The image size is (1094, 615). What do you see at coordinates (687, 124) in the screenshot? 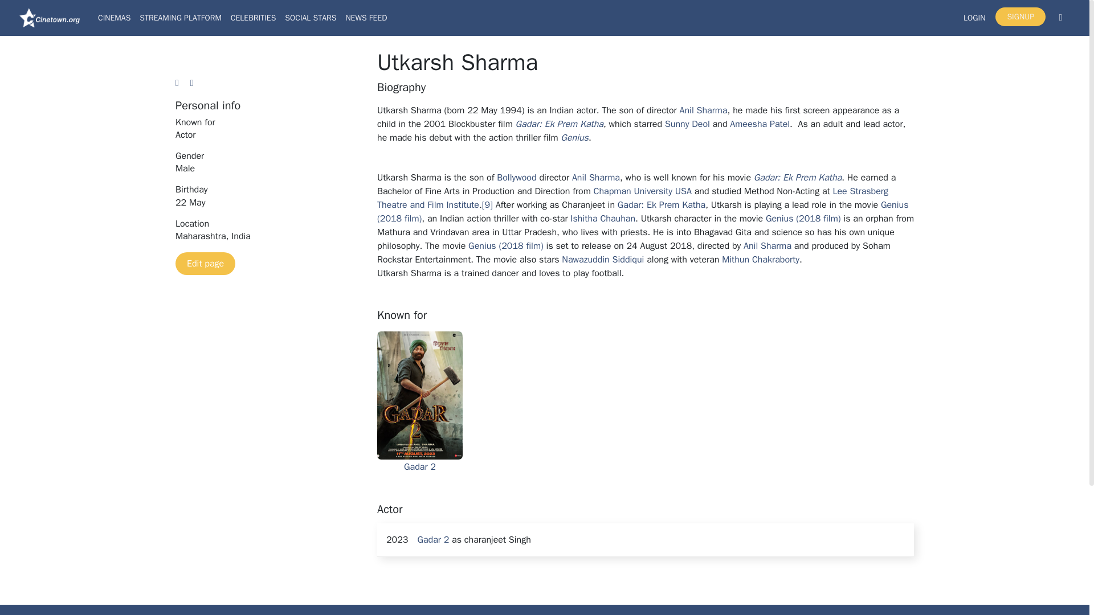
I see `Sunny Deol` at bounding box center [687, 124].